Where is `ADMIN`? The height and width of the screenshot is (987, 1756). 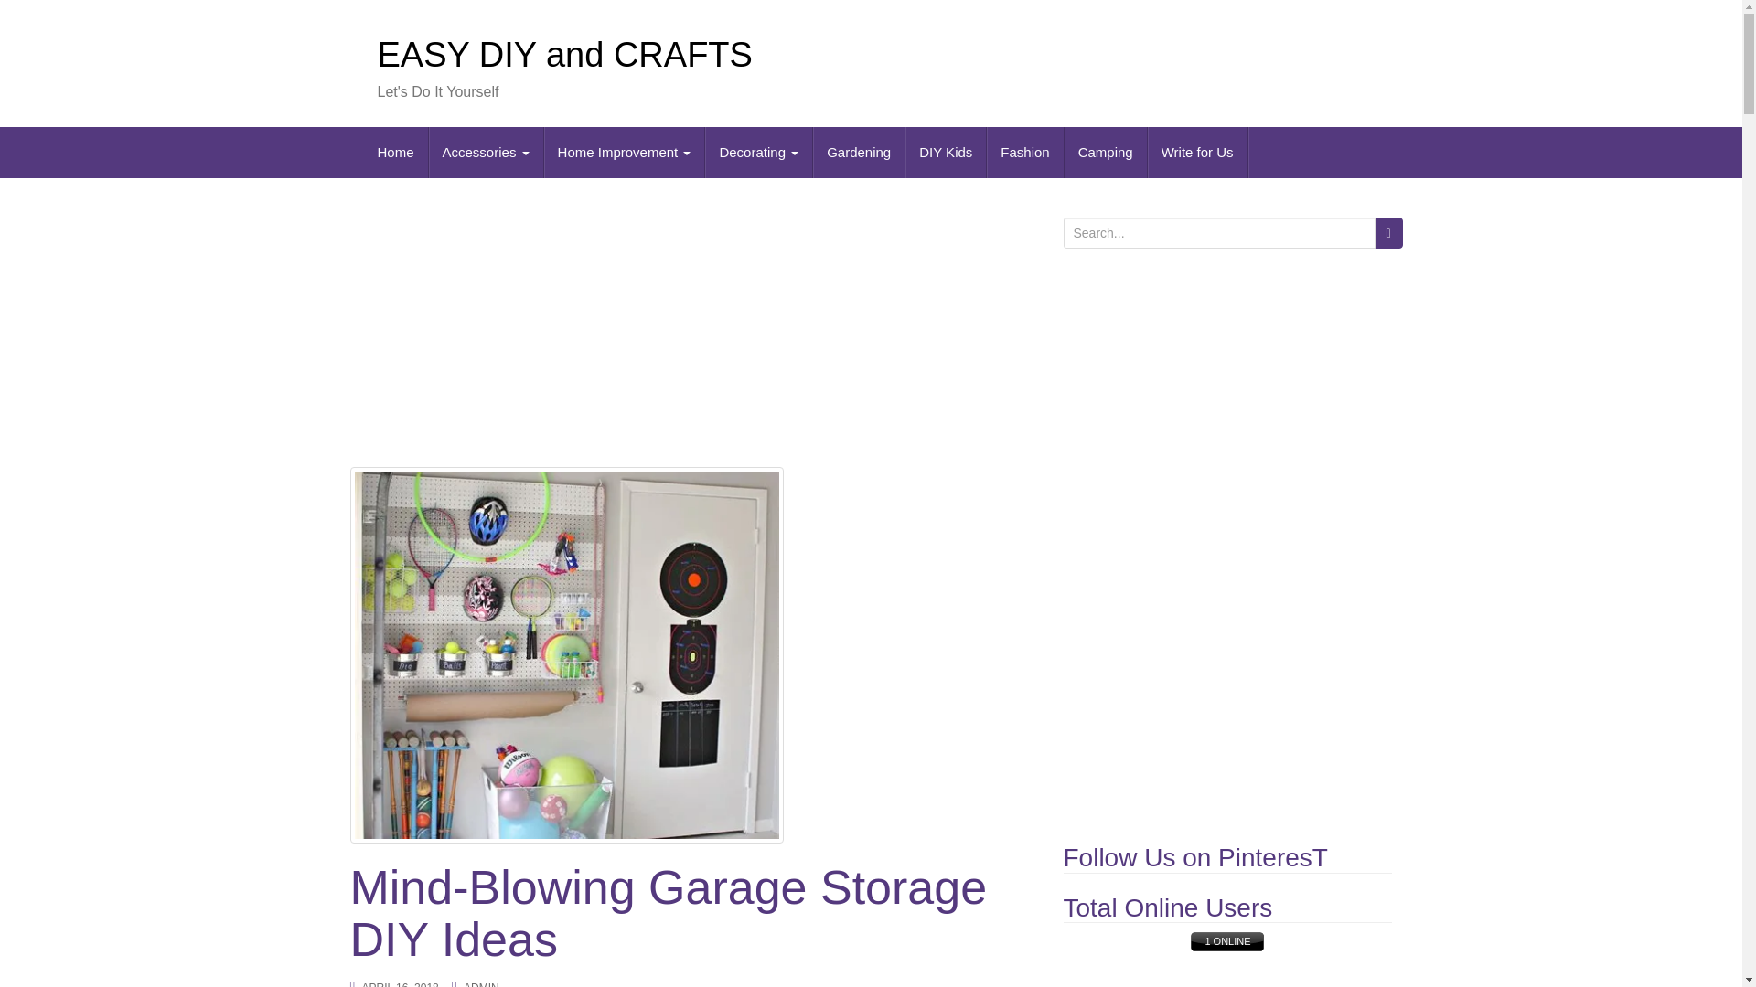
ADMIN is located at coordinates (481, 983).